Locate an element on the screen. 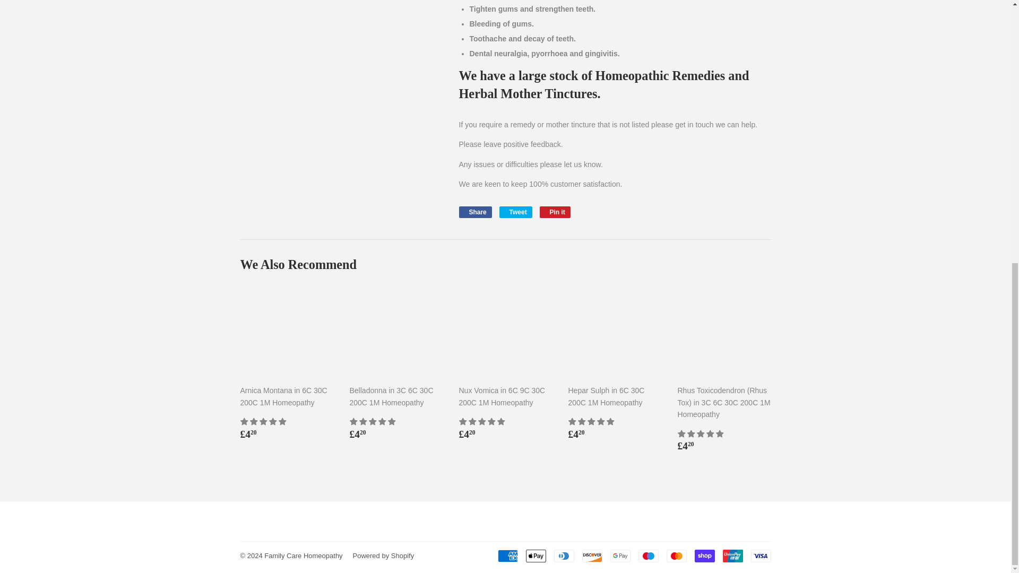 The width and height of the screenshot is (1019, 573). Pin on Pinterest is located at coordinates (515, 212).